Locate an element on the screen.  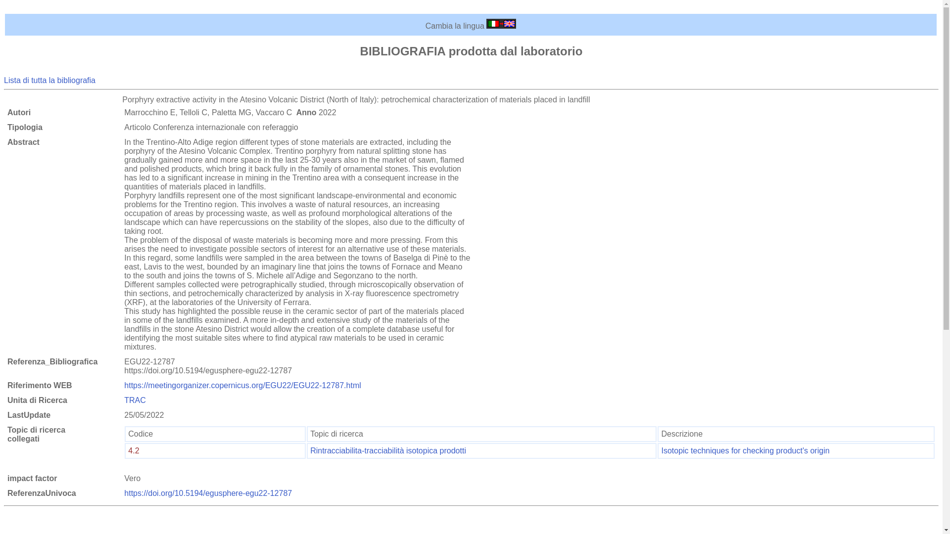
4.2 is located at coordinates (134, 450).